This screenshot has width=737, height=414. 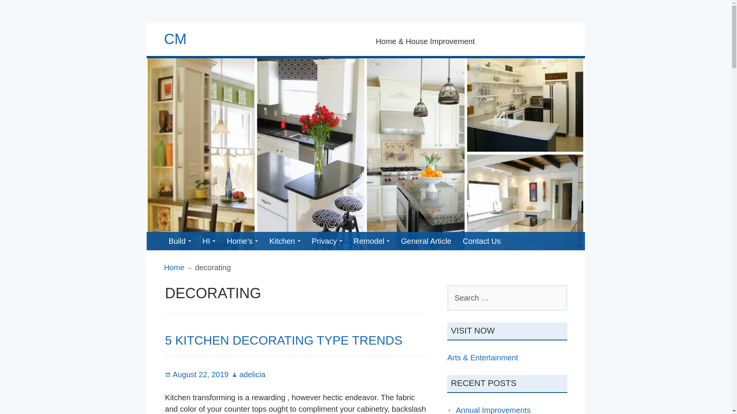 I want to click on Privacy, so click(x=327, y=241).